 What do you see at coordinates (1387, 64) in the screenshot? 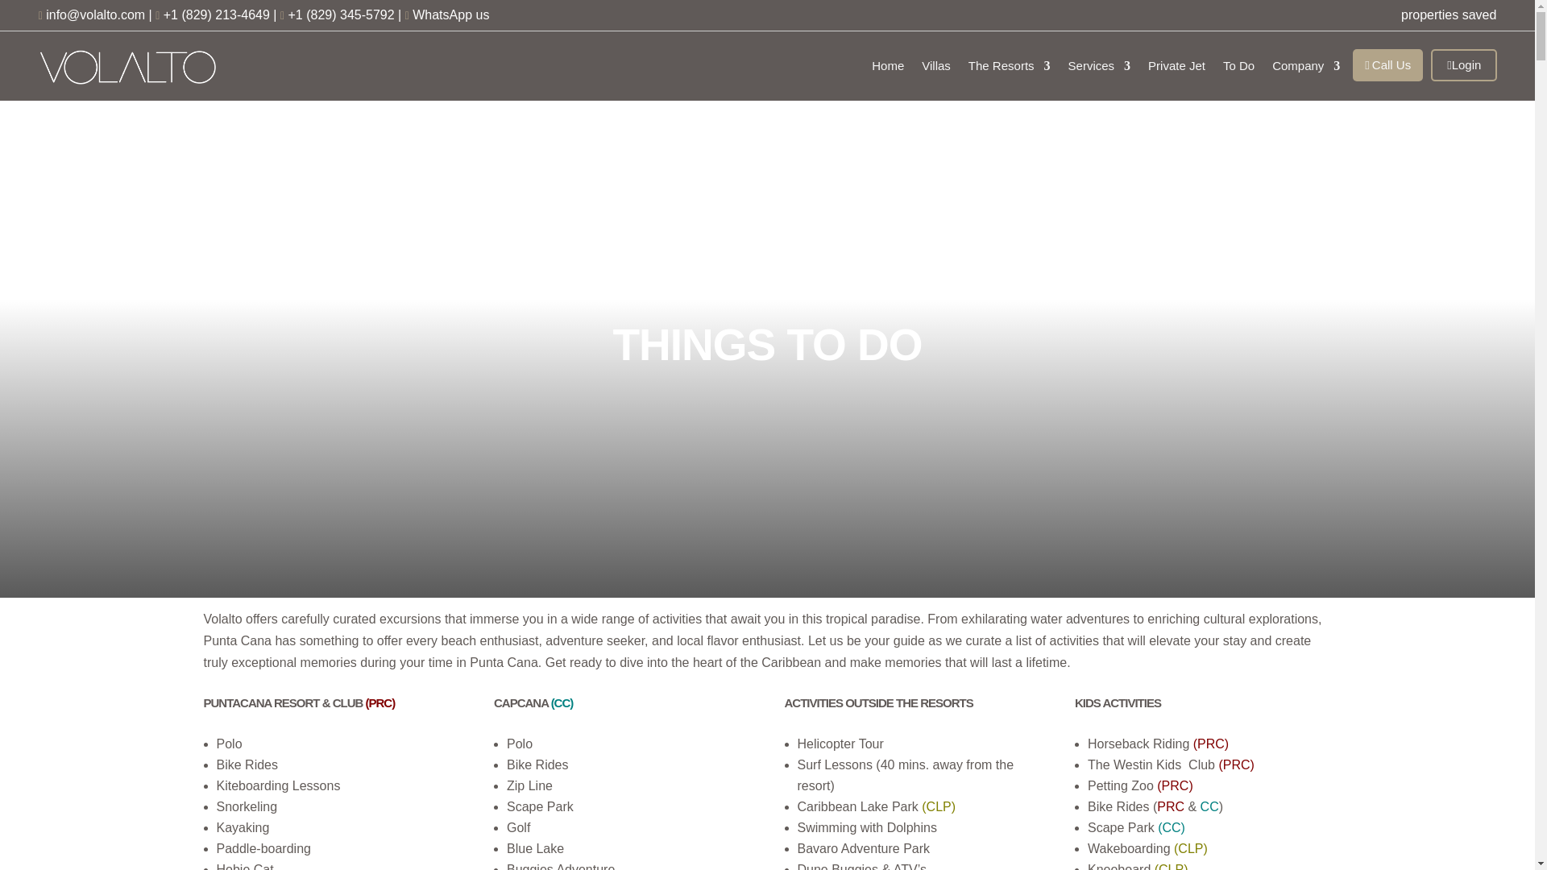
I see `Call Us` at bounding box center [1387, 64].